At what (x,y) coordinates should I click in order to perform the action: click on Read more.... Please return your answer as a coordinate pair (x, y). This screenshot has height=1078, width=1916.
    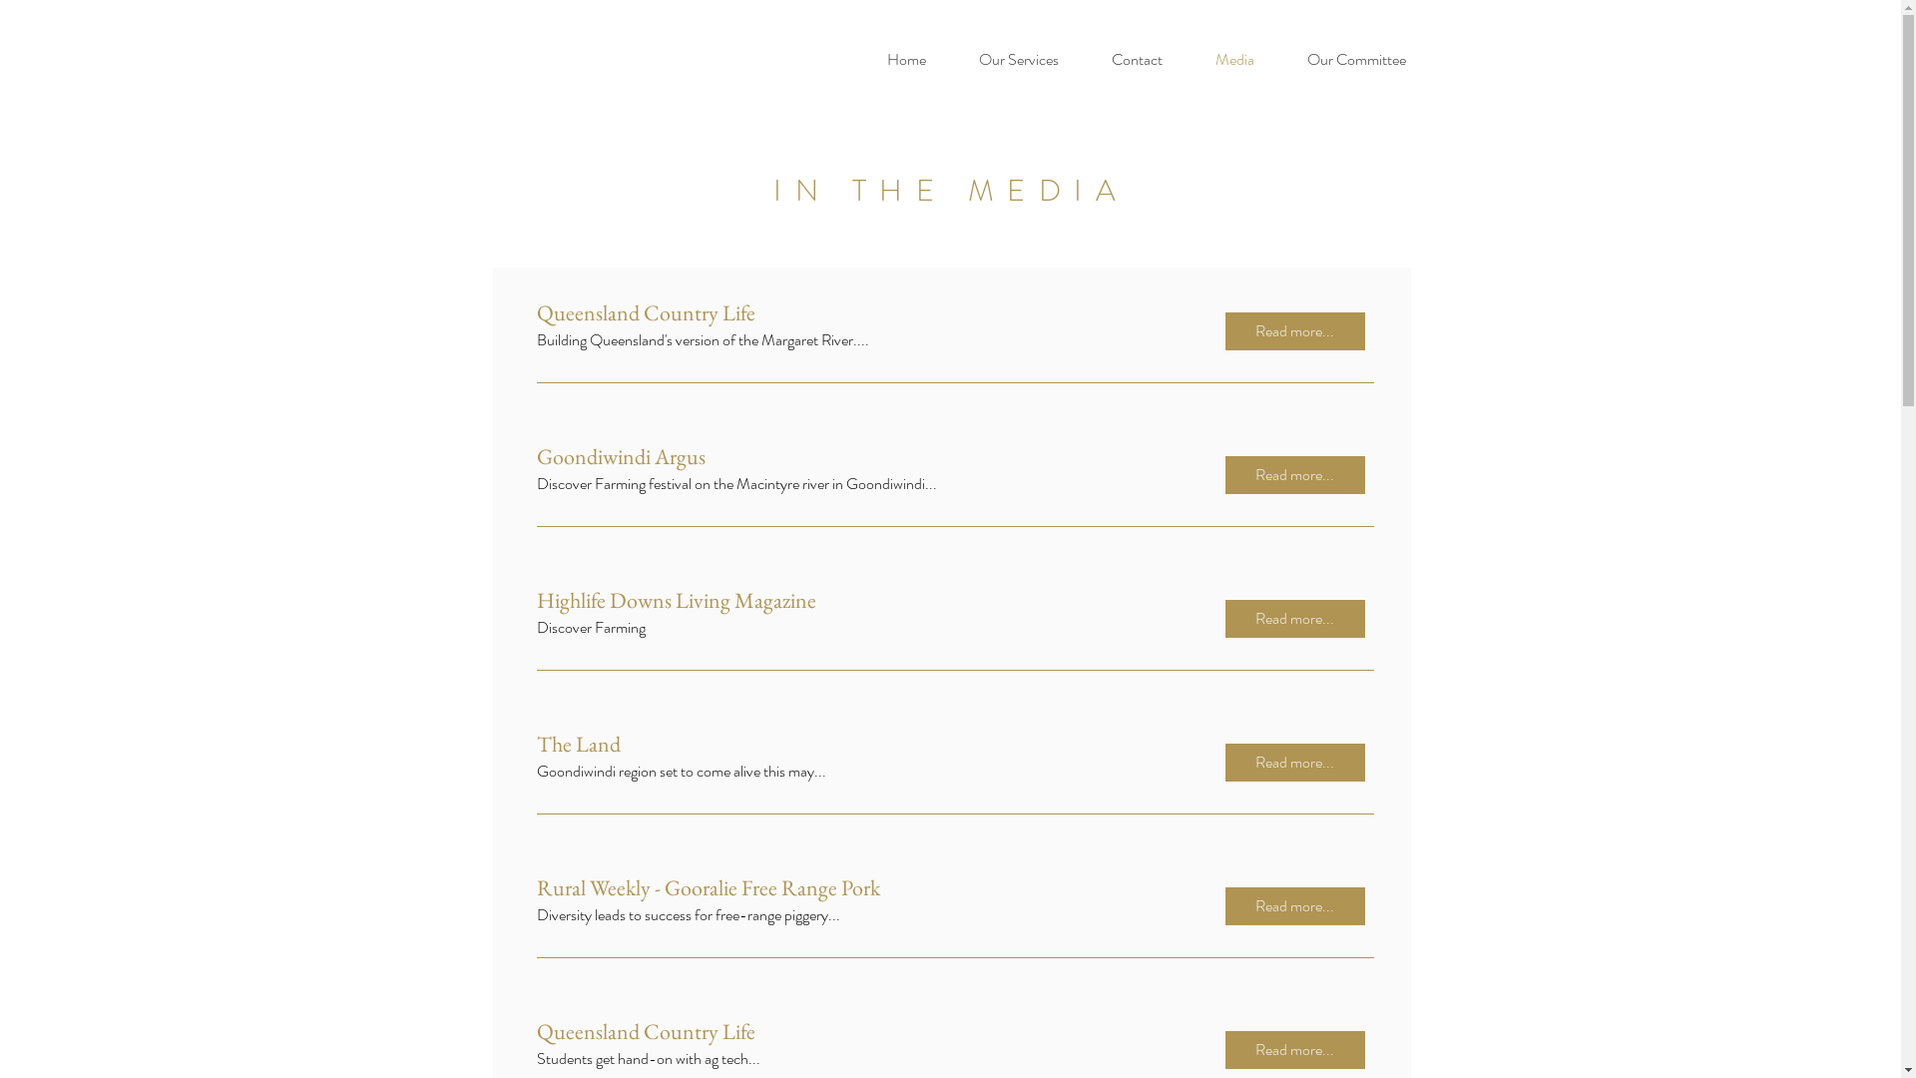
    Looking at the image, I should click on (1294, 906).